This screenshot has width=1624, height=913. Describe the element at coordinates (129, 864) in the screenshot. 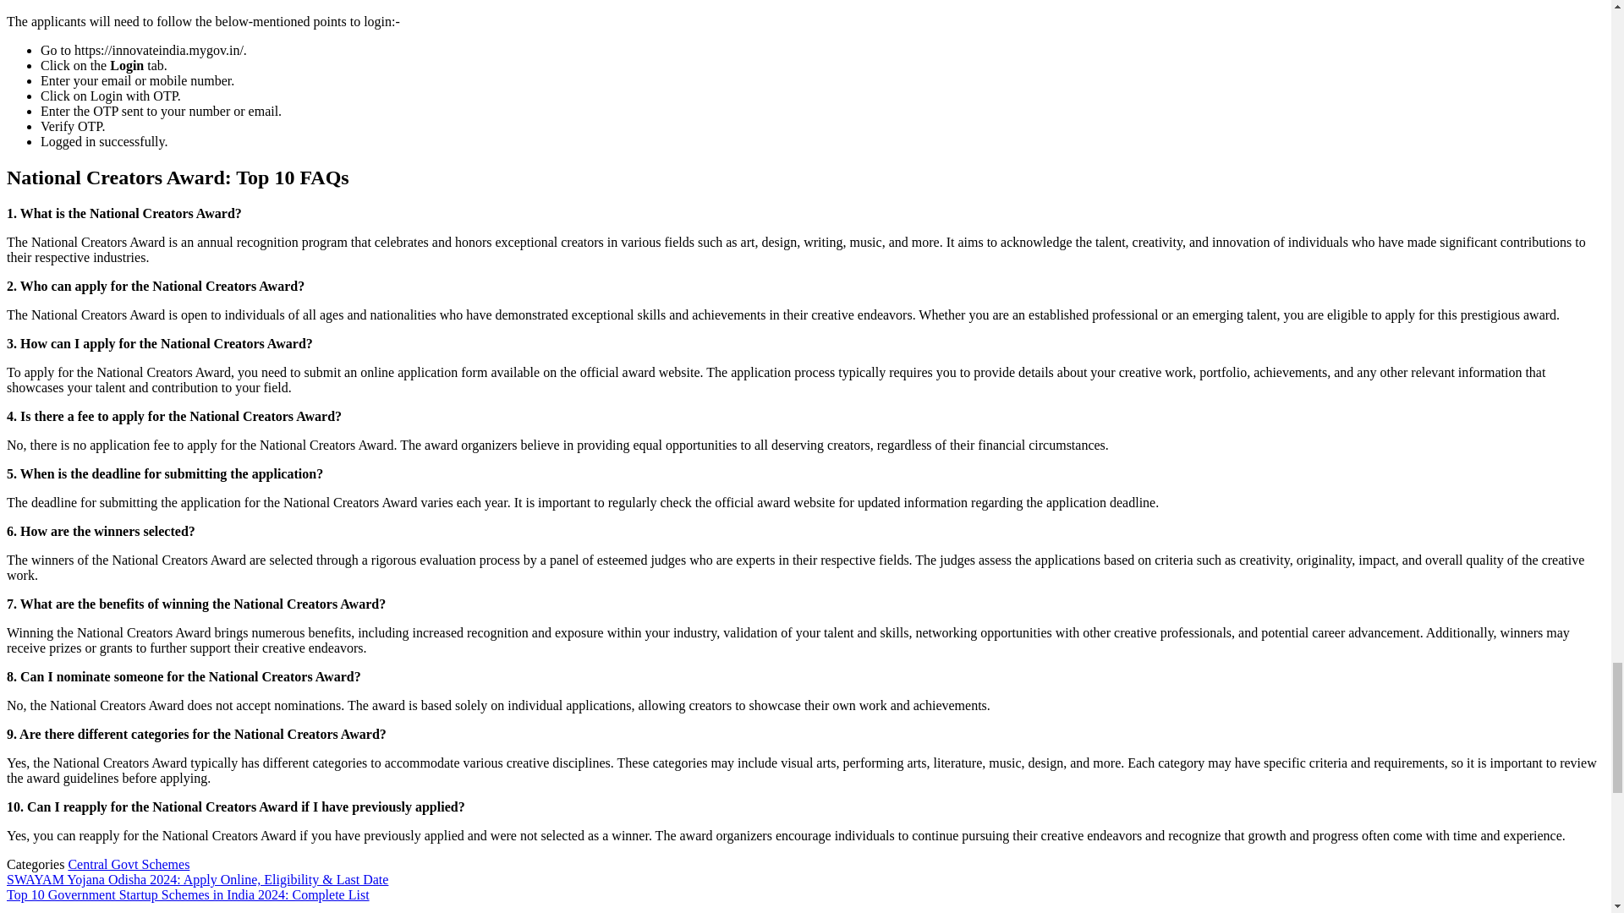

I see `Central Govt Schemes` at that location.